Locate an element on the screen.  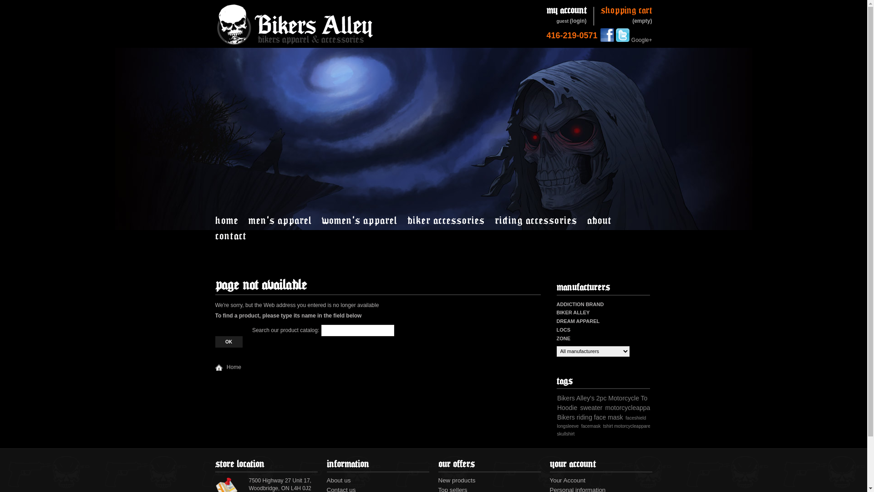
Home is located at coordinates (228, 367).